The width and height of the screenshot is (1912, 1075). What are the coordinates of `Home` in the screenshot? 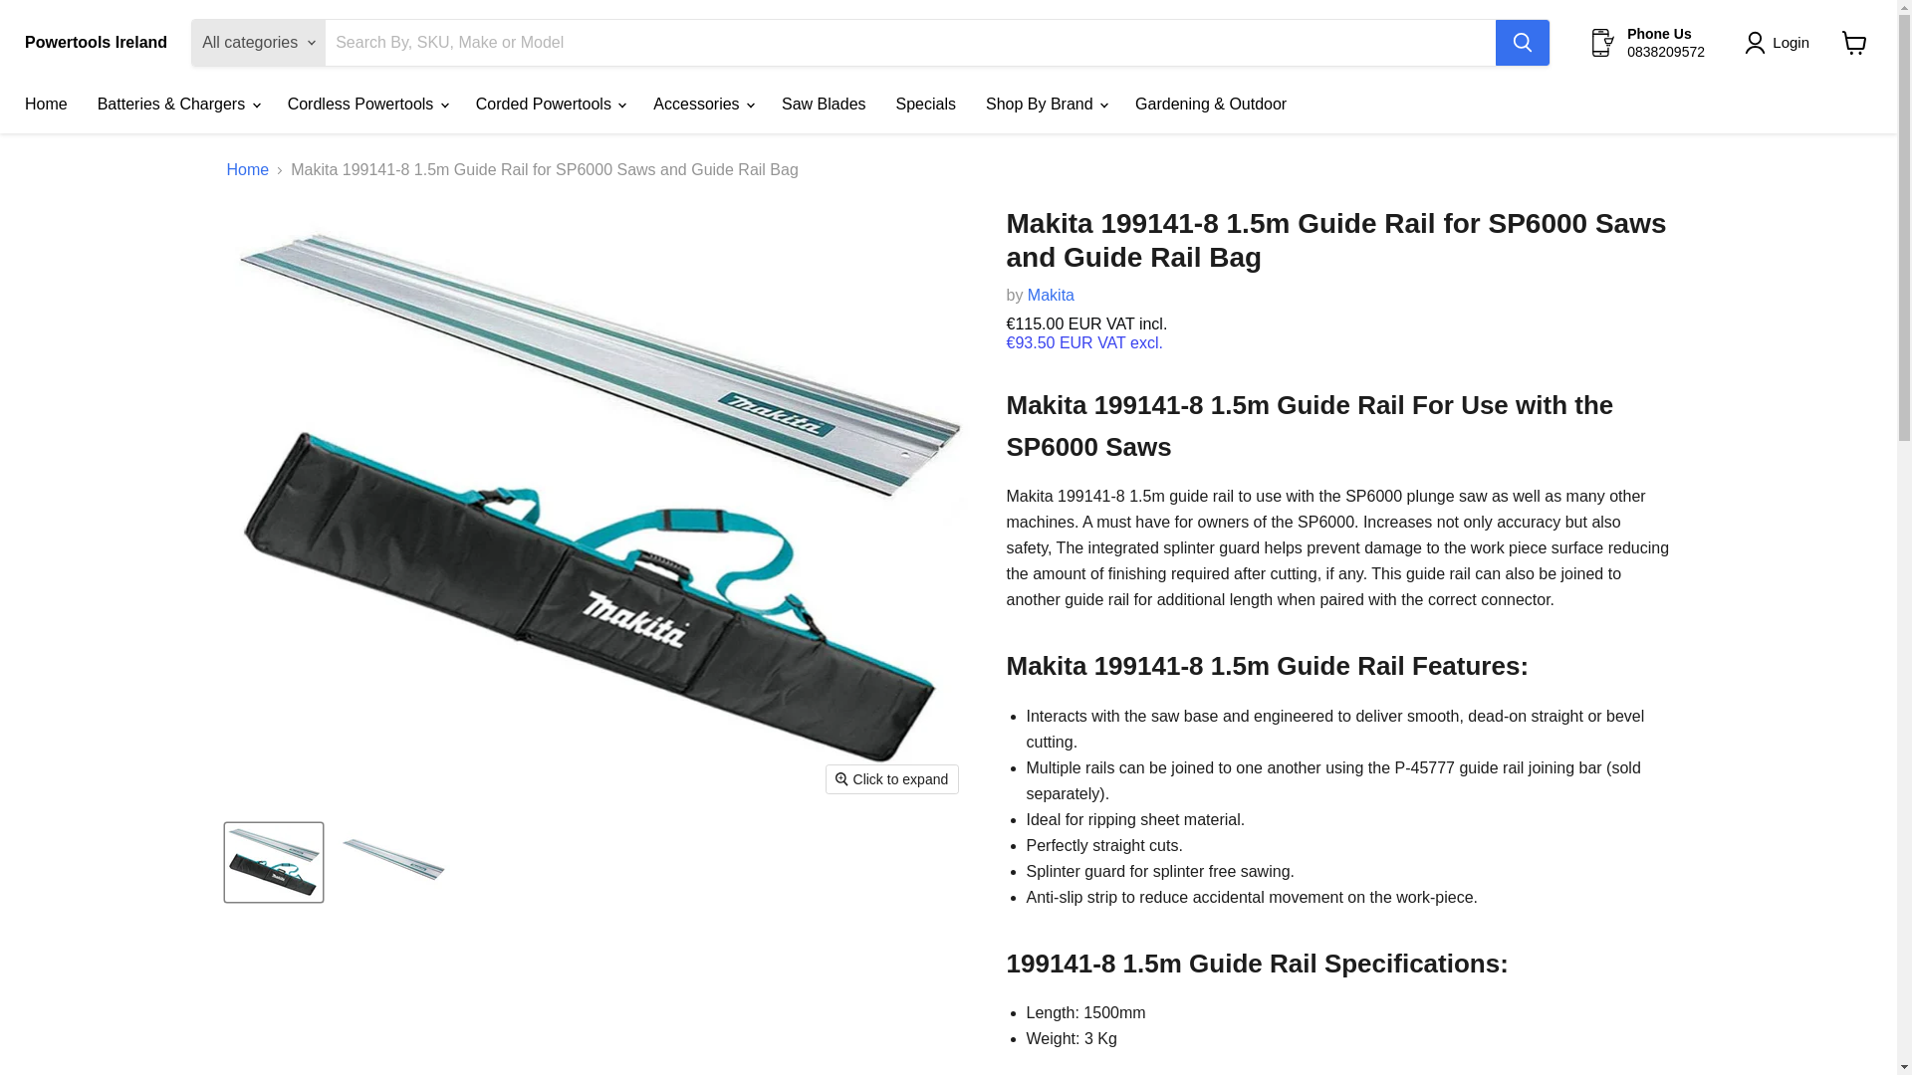 It's located at (46, 105).